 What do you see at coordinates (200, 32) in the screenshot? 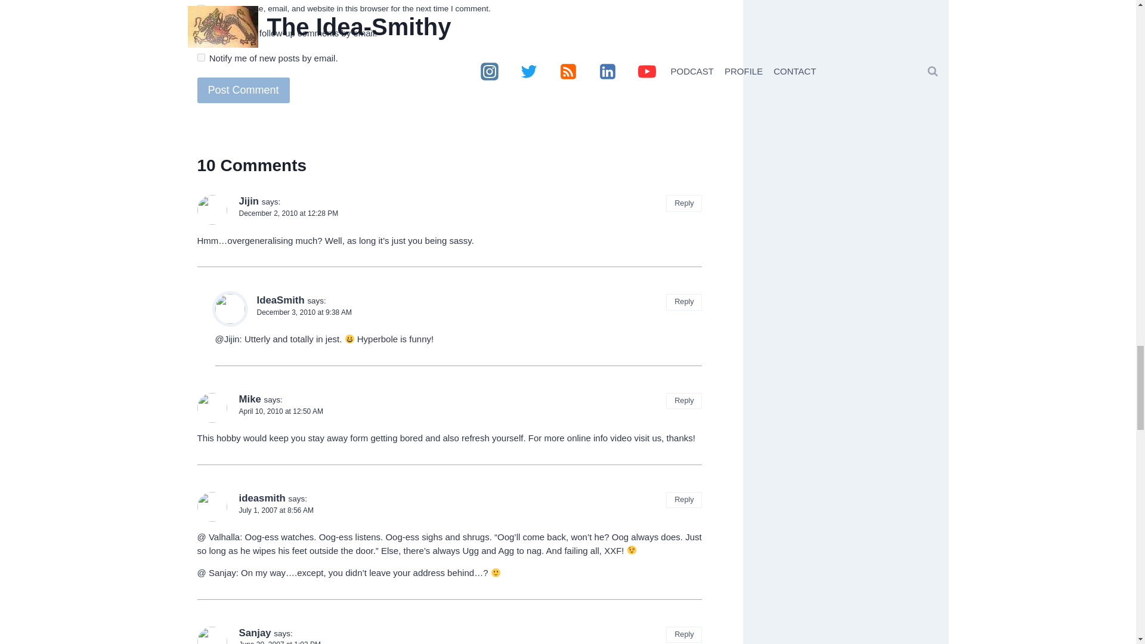
I see `subscribe` at bounding box center [200, 32].